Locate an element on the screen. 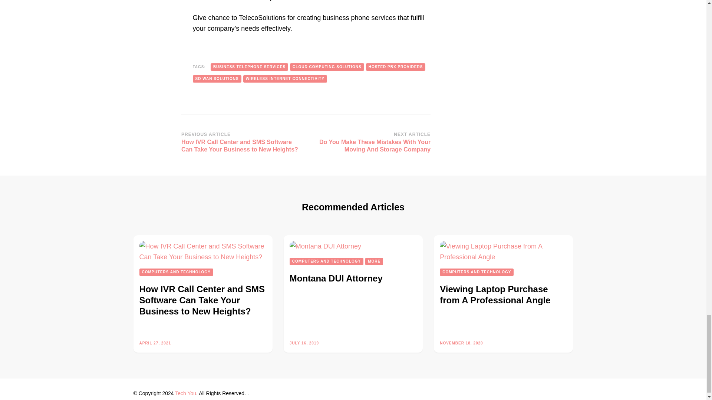  Viewing Laptop Purchase from A Professional Angle is located at coordinates (503, 252).